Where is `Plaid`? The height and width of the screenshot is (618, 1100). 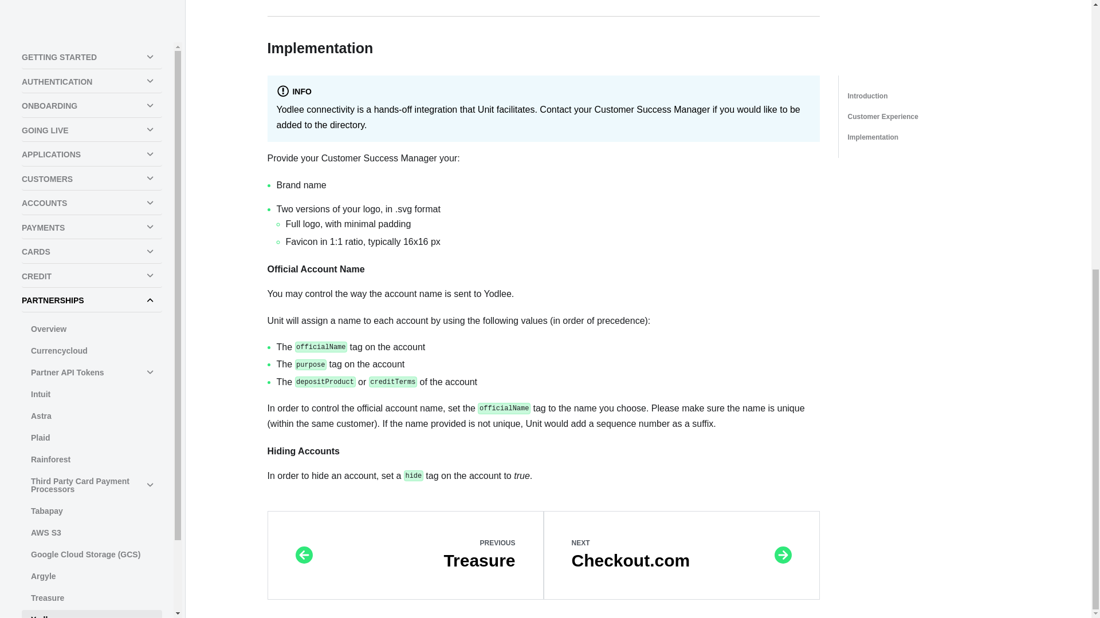 Plaid is located at coordinates (92, 7).